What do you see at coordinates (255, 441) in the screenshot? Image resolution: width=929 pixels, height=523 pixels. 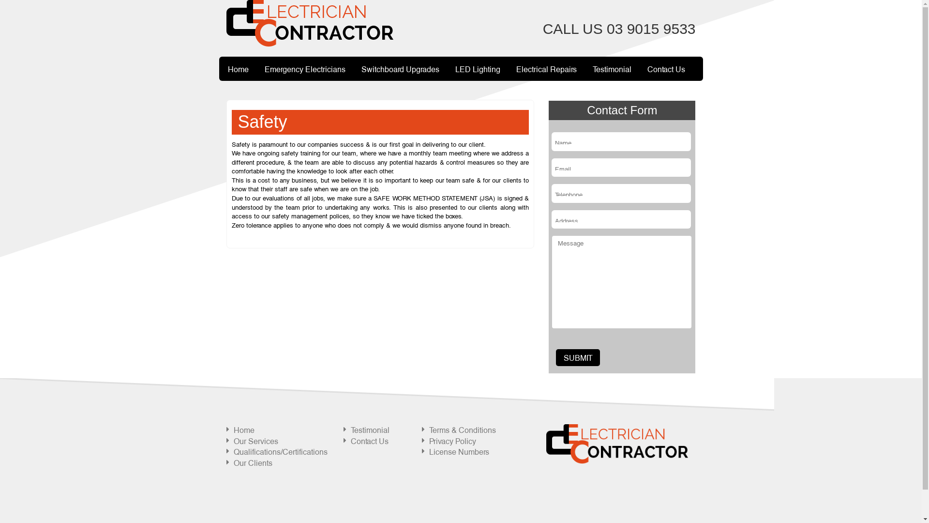 I see `Our Services` at bounding box center [255, 441].